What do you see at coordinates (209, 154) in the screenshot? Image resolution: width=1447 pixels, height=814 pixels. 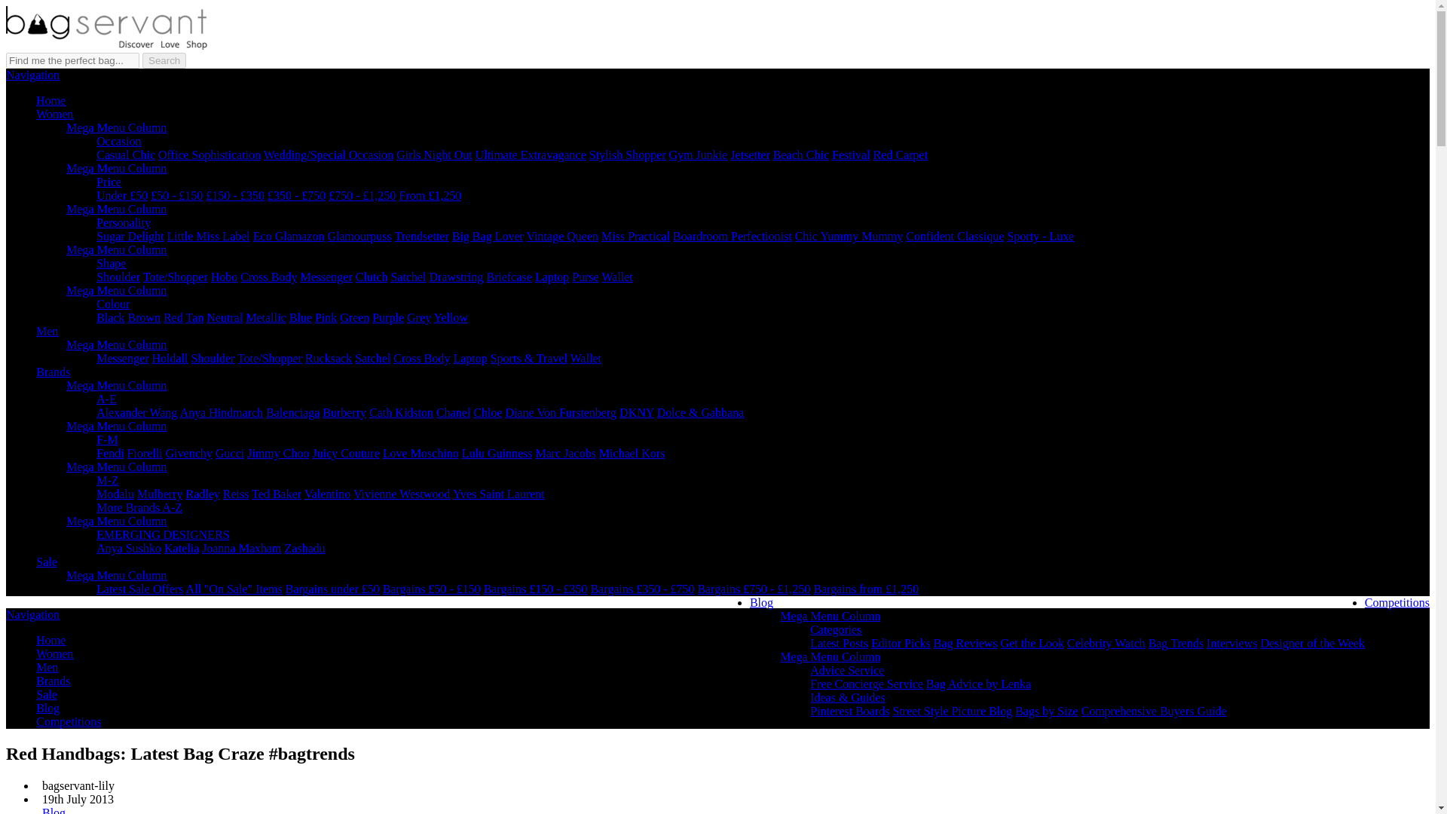 I see `Office Sophistication` at bounding box center [209, 154].